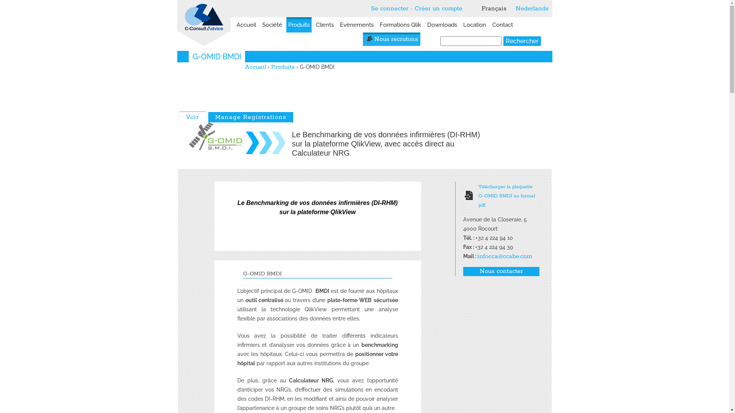  What do you see at coordinates (501, 272) in the screenshot?
I see `Nous contacter` at bounding box center [501, 272].